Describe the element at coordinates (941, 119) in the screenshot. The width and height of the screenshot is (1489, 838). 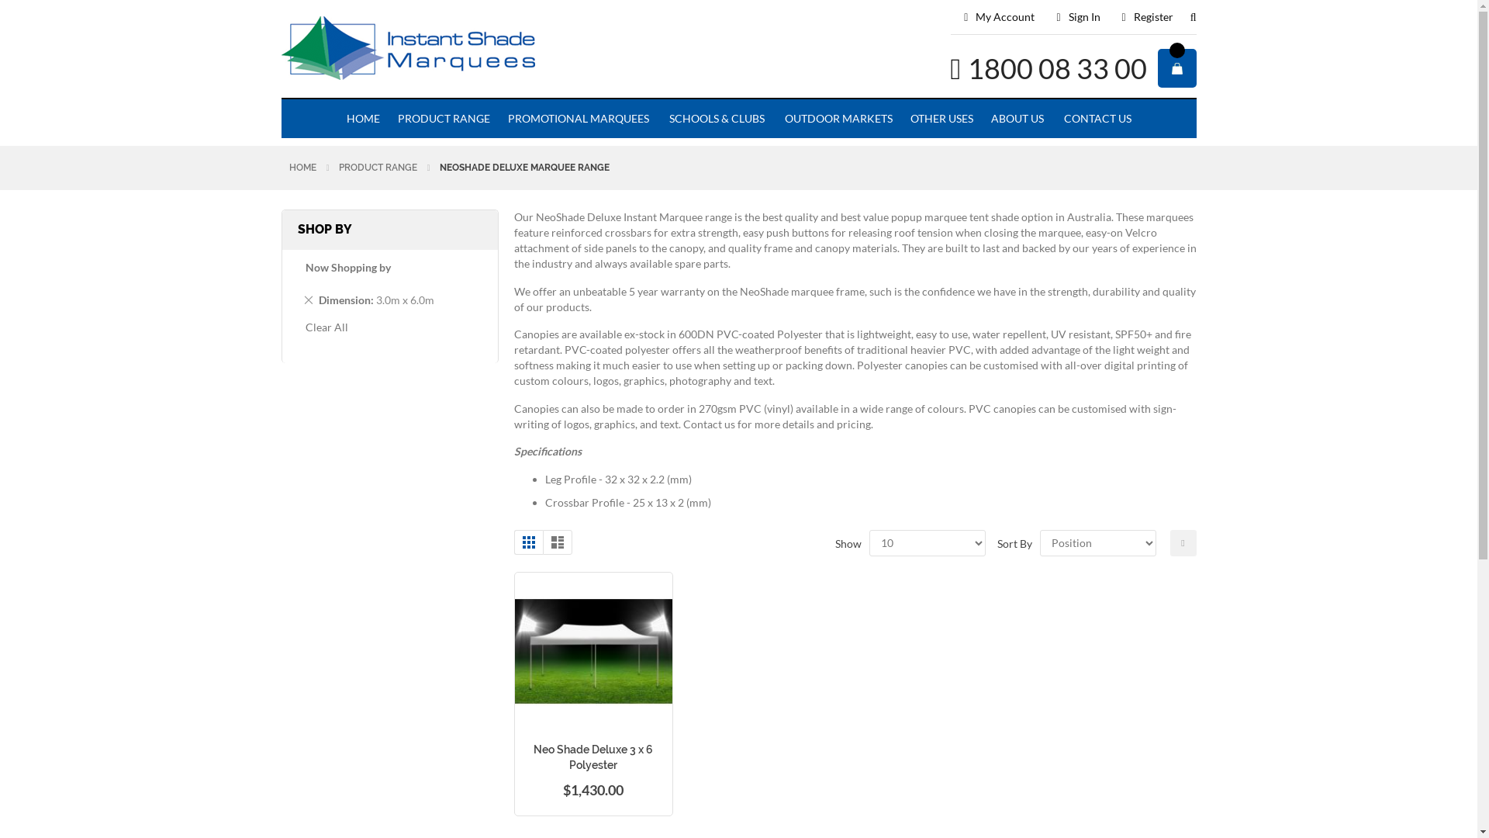
I see `OTHER USES` at that location.